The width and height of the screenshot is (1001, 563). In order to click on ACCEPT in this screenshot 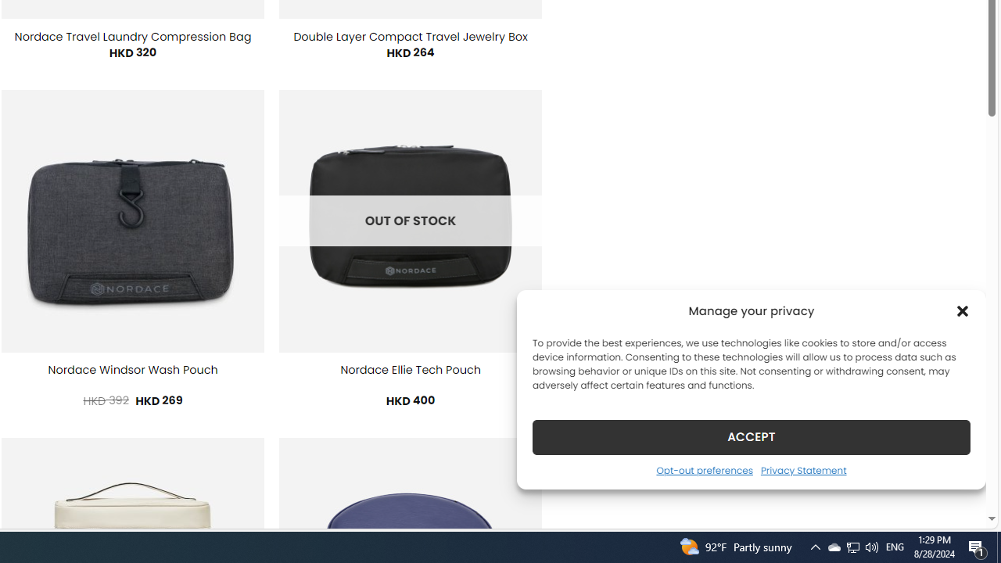, I will do `click(751, 436)`.